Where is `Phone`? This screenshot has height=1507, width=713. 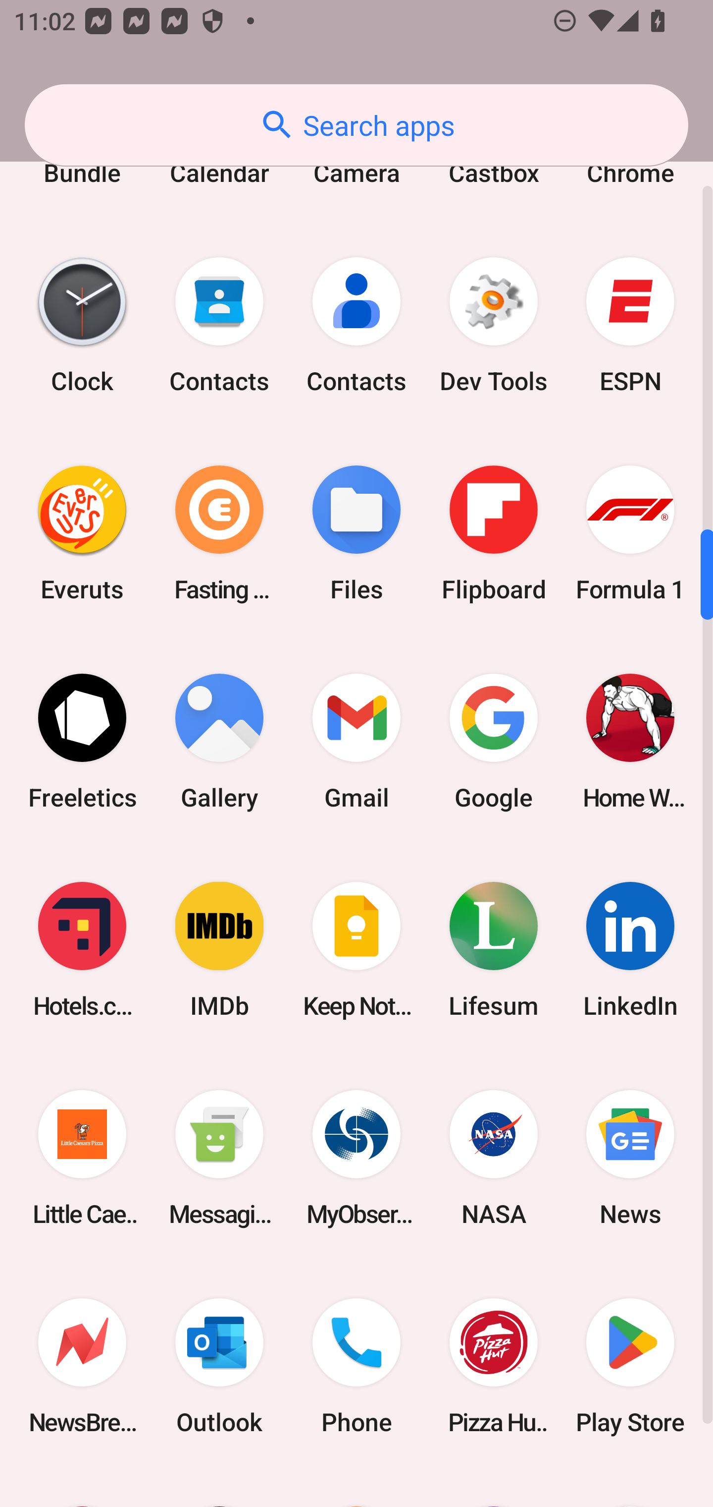
Phone is located at coordinates (356, 1367).